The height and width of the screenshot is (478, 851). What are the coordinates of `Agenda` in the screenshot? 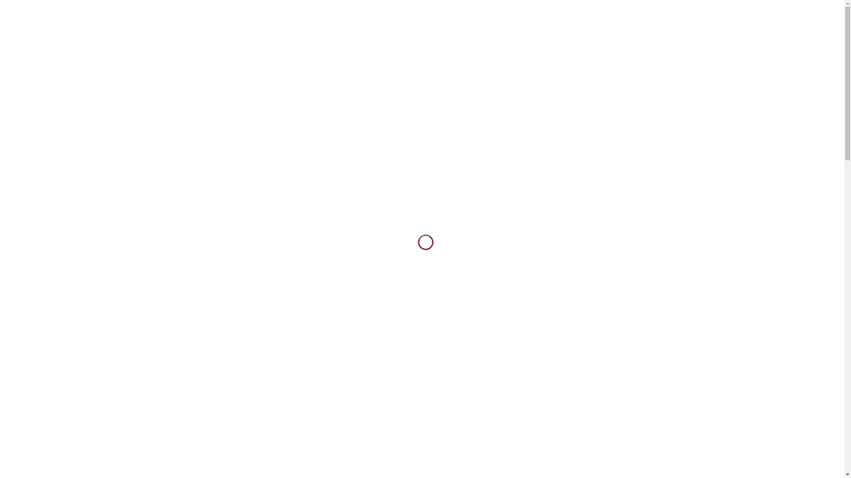 It's located at (12, 47).